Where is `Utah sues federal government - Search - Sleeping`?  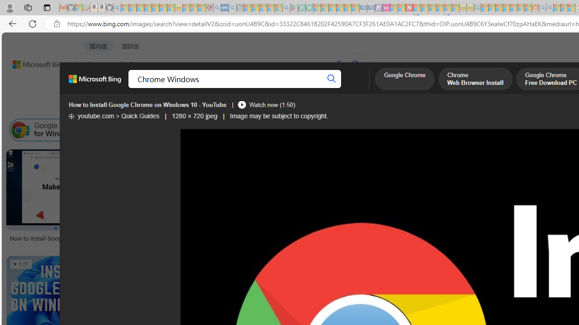 Utah sues federal government - Search - Sleeping is located at coordinates (550, 8).